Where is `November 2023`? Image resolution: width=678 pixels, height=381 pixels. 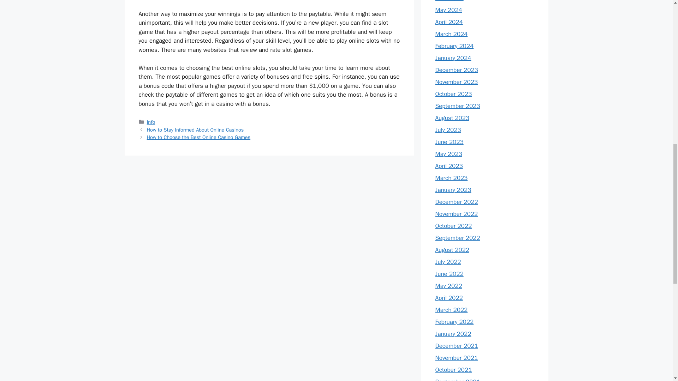 November 2023 is located at coordinates (456, 82).